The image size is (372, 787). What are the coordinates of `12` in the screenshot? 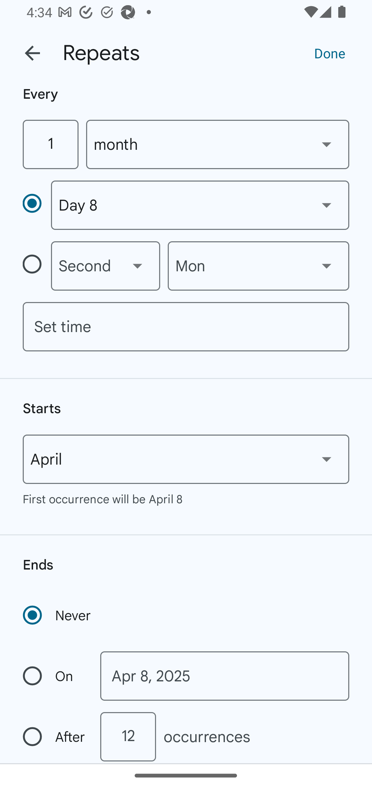 It's located at (128, 737).